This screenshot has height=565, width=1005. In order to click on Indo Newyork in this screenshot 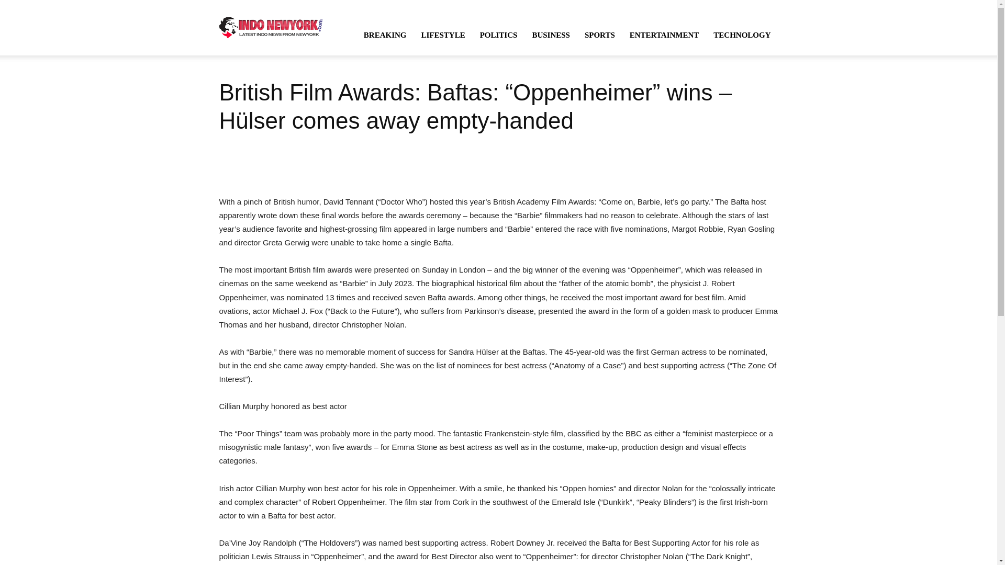, I will do `click(271, 27)`.